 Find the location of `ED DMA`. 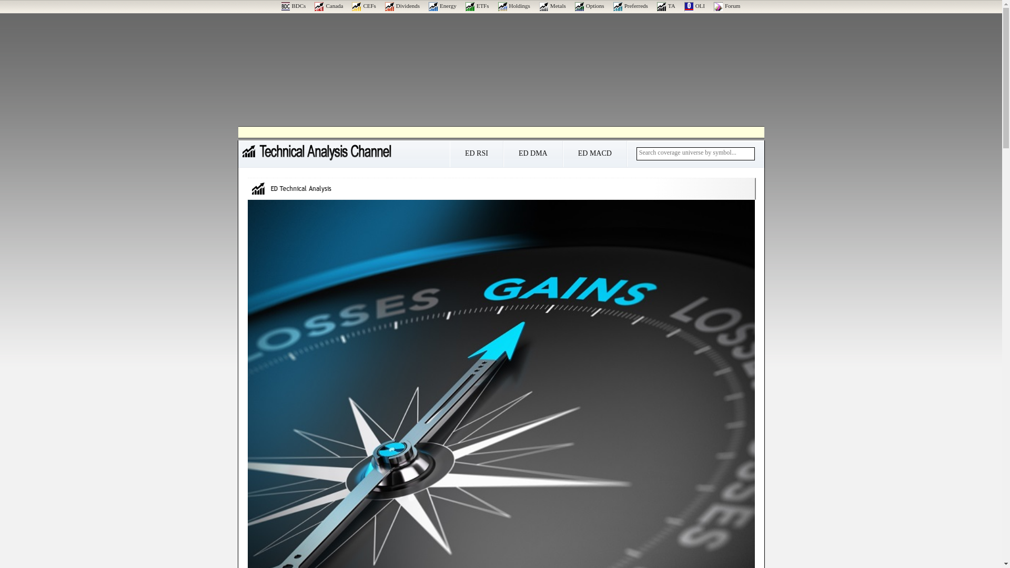

ED DMA is located at coordinates (532, 157).